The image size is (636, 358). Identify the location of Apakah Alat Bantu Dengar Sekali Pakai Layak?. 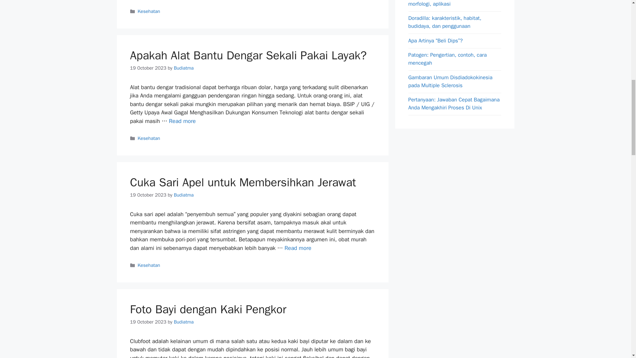
(248, 55).